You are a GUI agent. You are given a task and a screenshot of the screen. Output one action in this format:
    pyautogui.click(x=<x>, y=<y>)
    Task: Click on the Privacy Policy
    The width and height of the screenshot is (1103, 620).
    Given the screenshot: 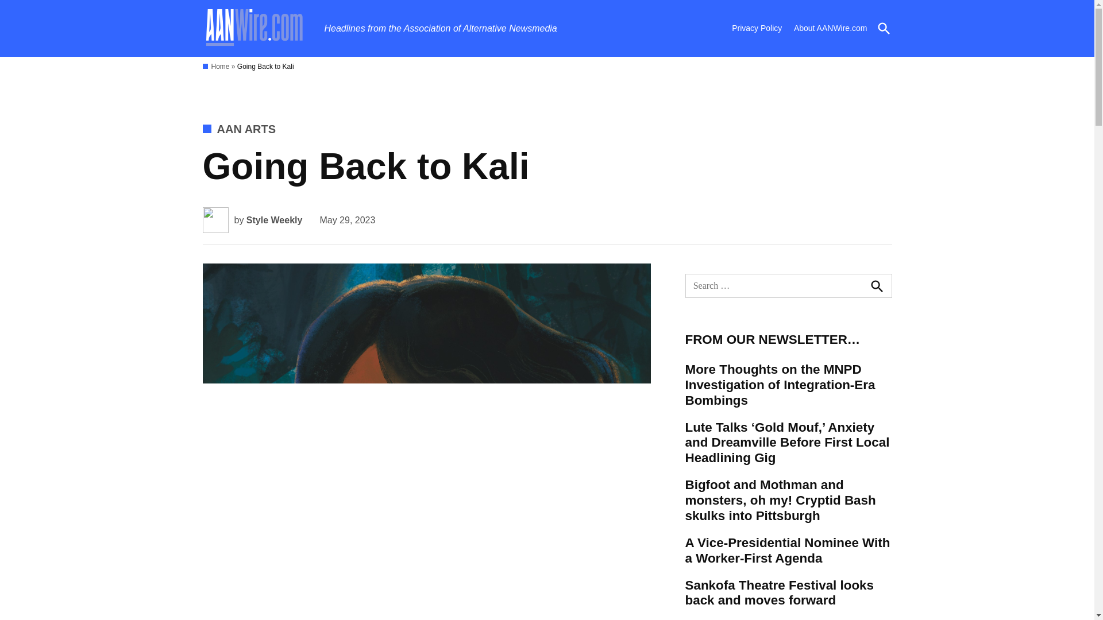 What is the action you would take?
    pyautogui.click(x=757, y=28)
    